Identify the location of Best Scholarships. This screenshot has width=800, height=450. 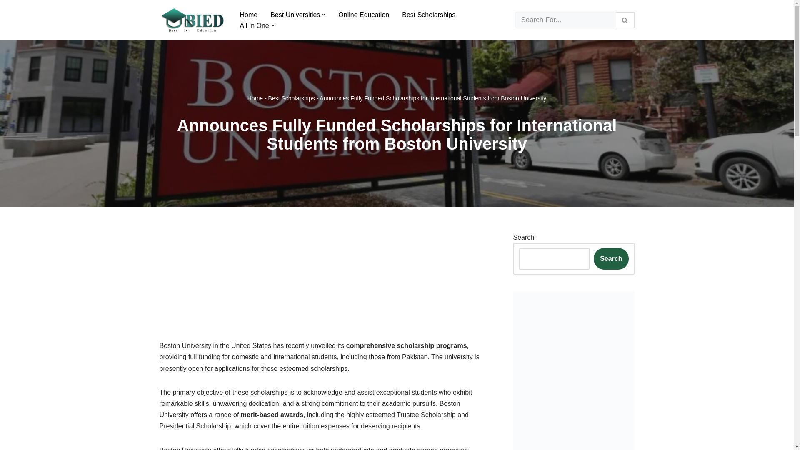
(292, 98).